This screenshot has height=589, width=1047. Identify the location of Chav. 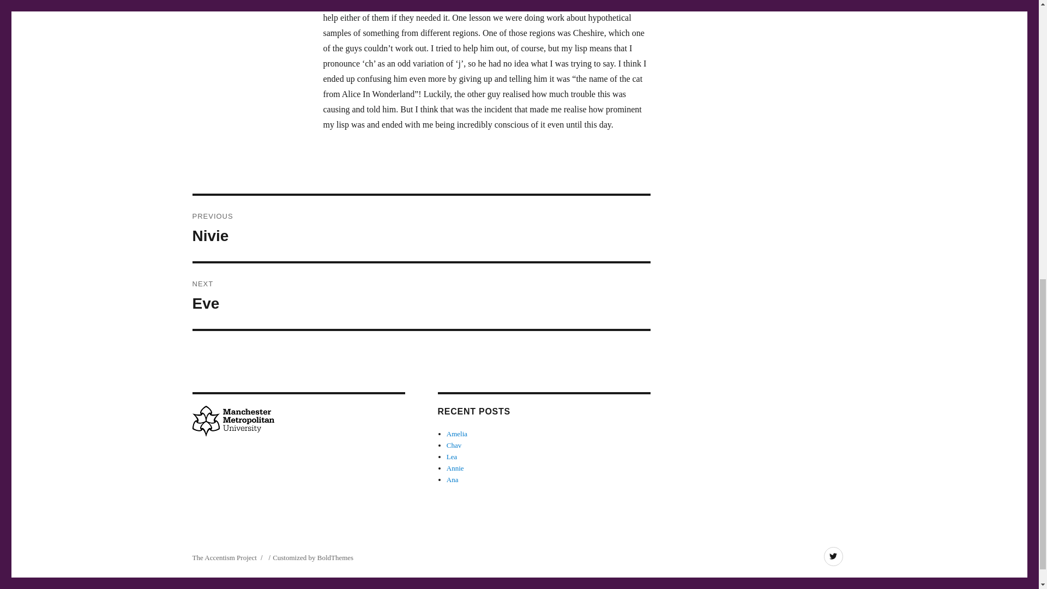
(455, 468).